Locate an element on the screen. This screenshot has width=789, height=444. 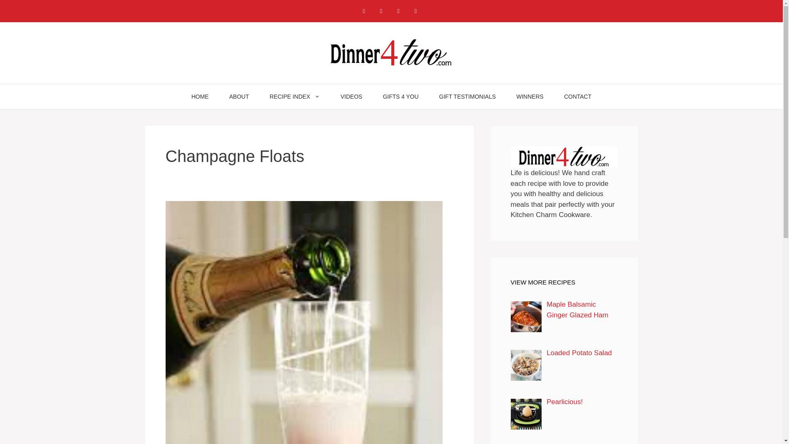
Instagram is located at coordinates (381, 11).